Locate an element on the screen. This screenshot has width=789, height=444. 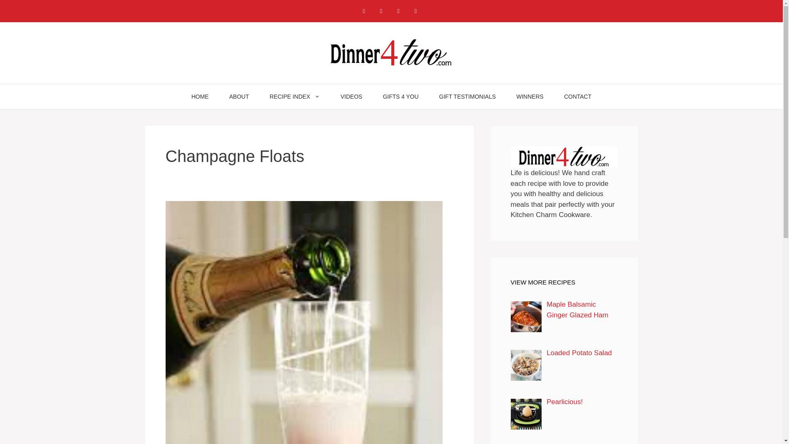
Instagram is located at coordinates (381, 11).